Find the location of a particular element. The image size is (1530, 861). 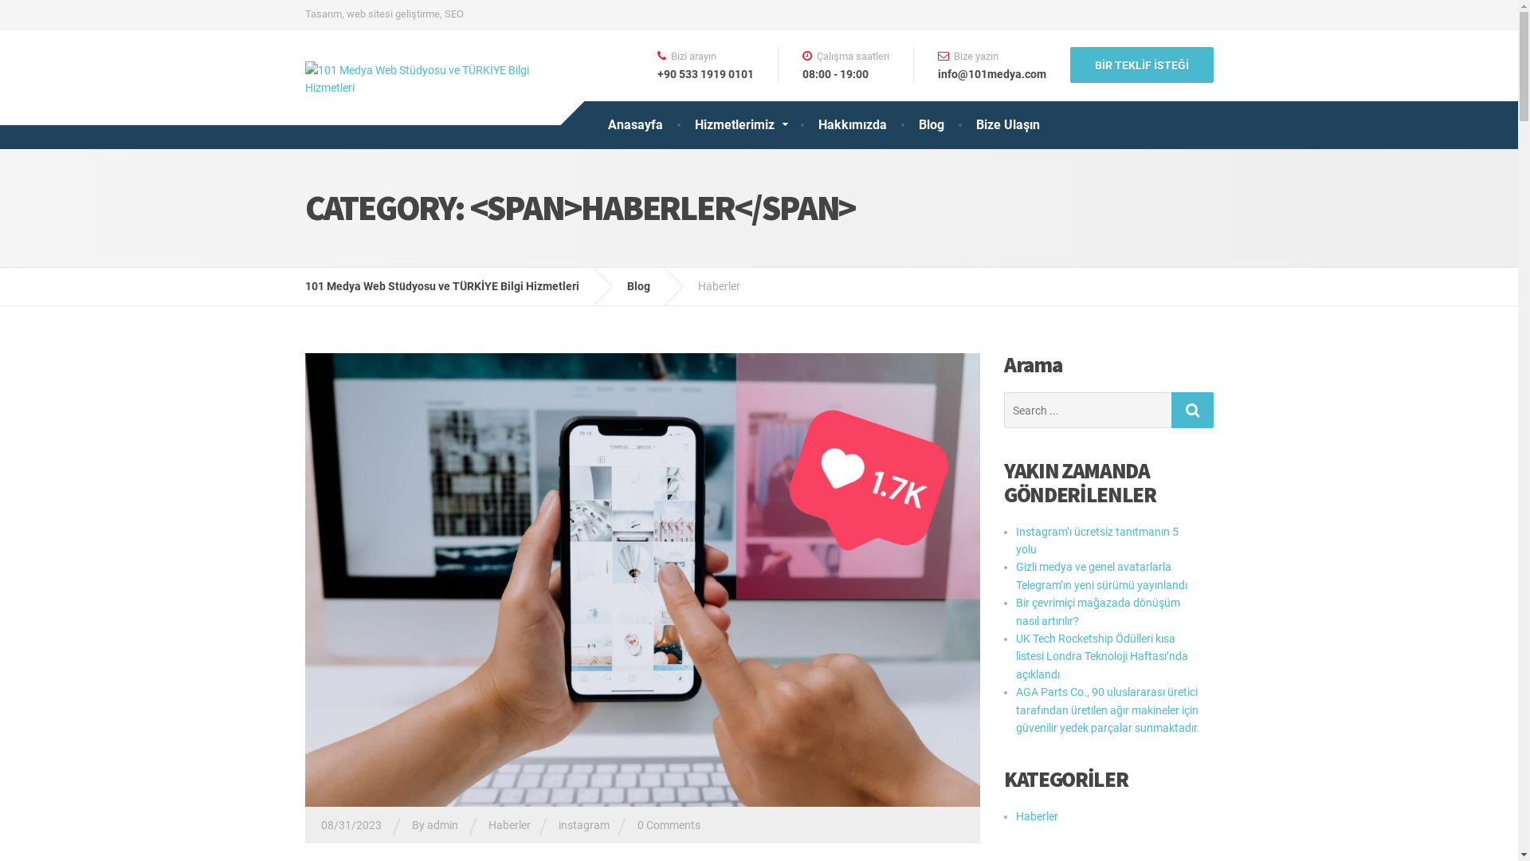

0 Comments is located at coordinates (669, 825).